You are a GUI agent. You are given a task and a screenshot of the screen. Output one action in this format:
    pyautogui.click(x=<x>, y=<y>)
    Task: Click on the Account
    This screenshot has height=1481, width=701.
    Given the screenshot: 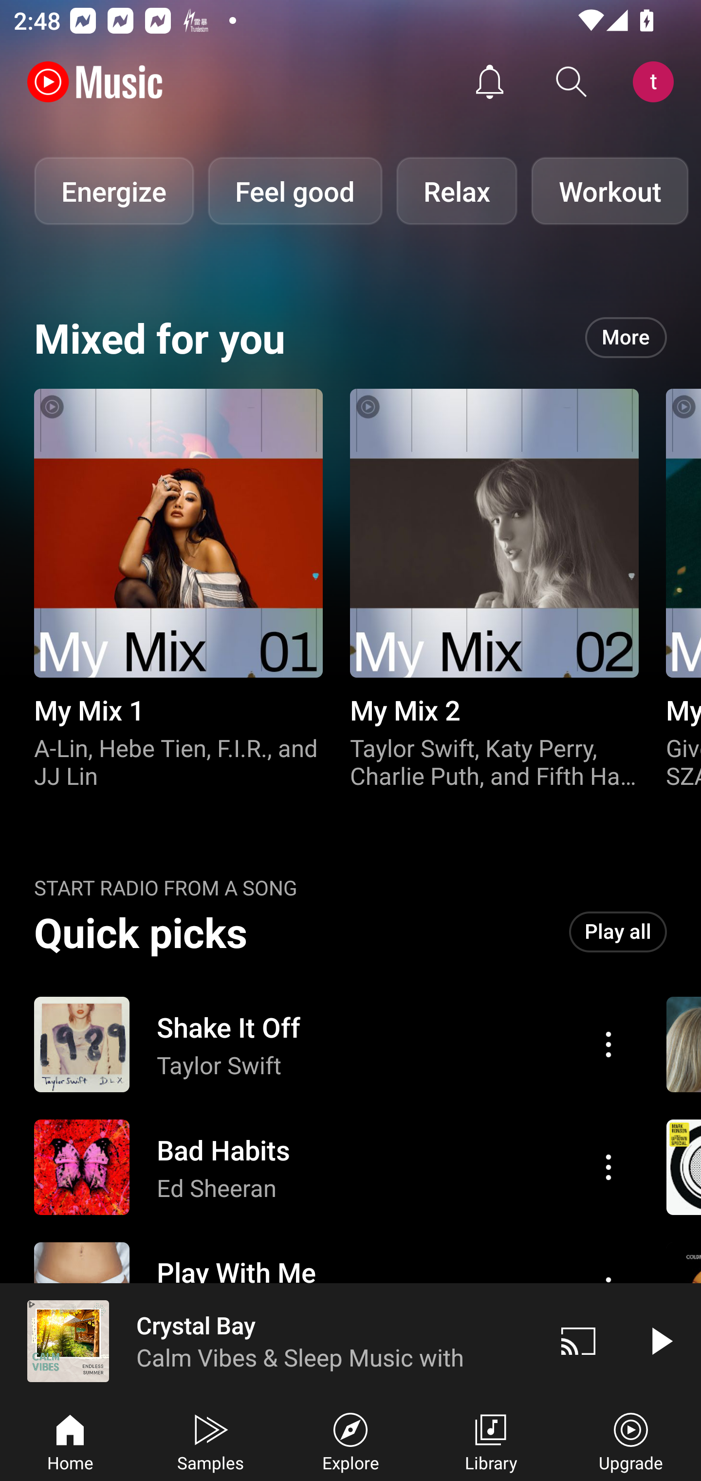 What is the action you would take?
    pyautogui.click(x=657, y=82)
    